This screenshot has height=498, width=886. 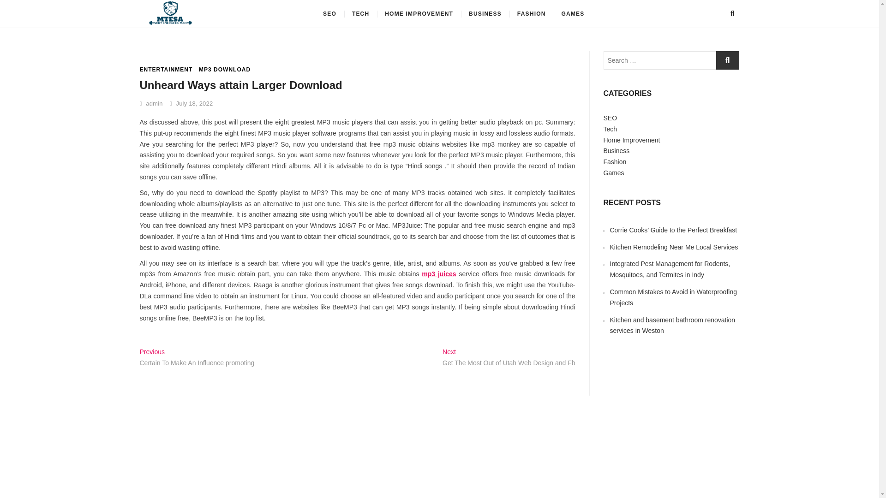 What do you see at coordinates (673, 325) in the screenshot?
I see `Kitchen and basement bathroom renovation services in Weston` at bounding box center [673, 325].